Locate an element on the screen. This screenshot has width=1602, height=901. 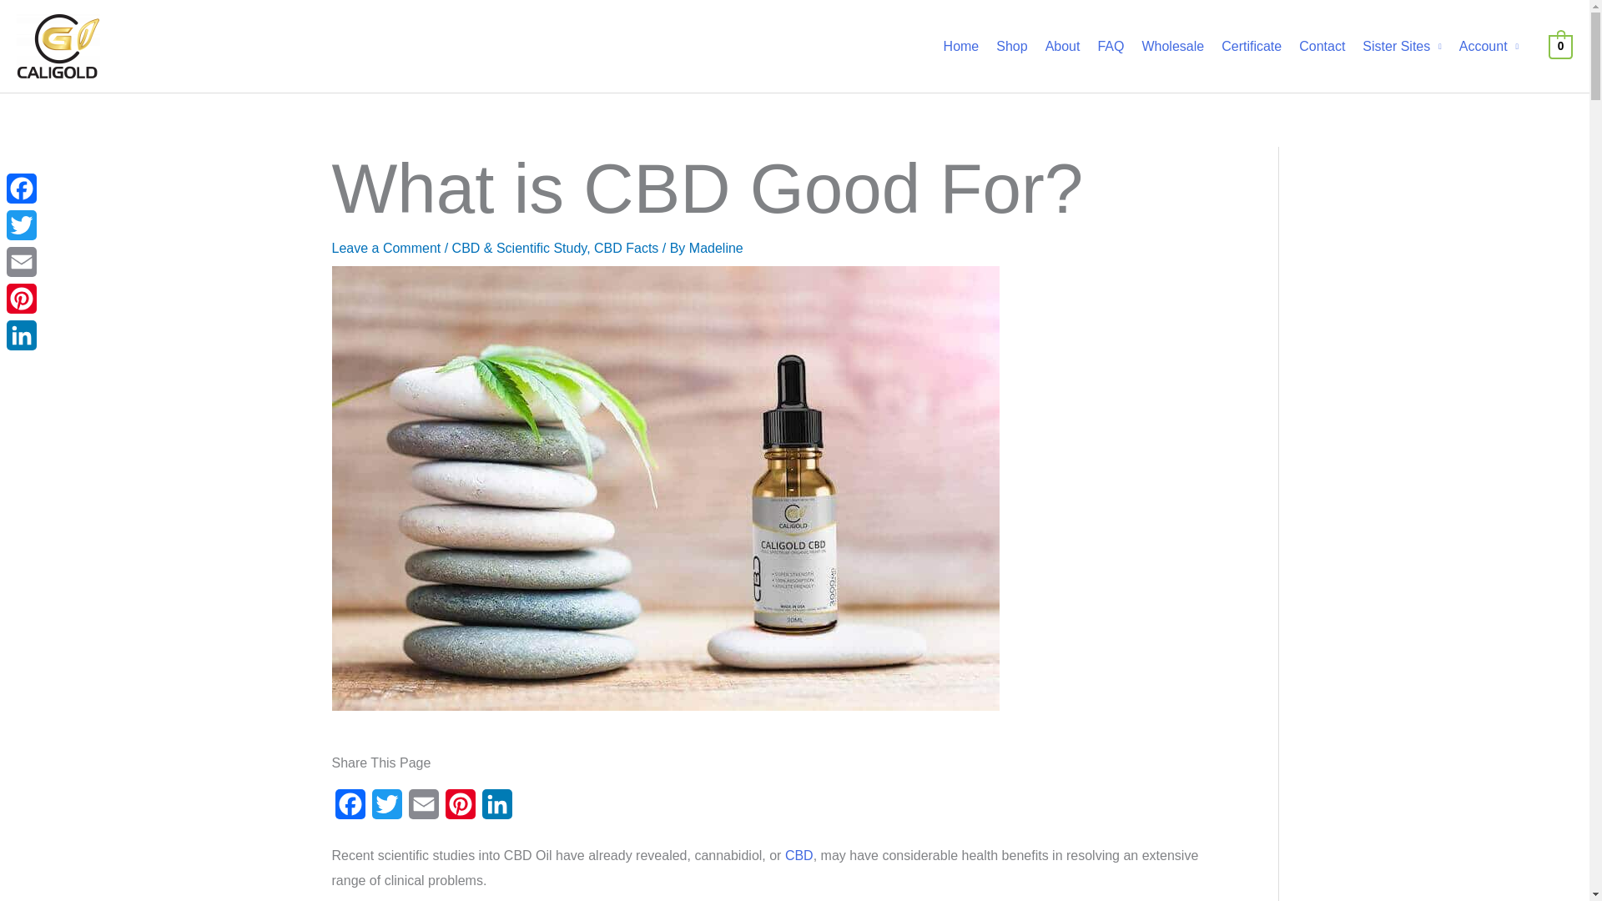
0 is located at coordinates (1560, 45).